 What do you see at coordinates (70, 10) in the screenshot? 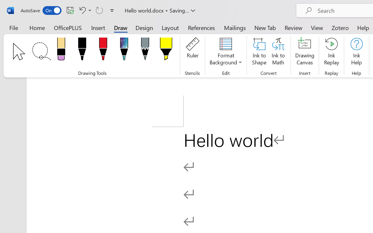
I see `Save` at bounding box center [70, 10].